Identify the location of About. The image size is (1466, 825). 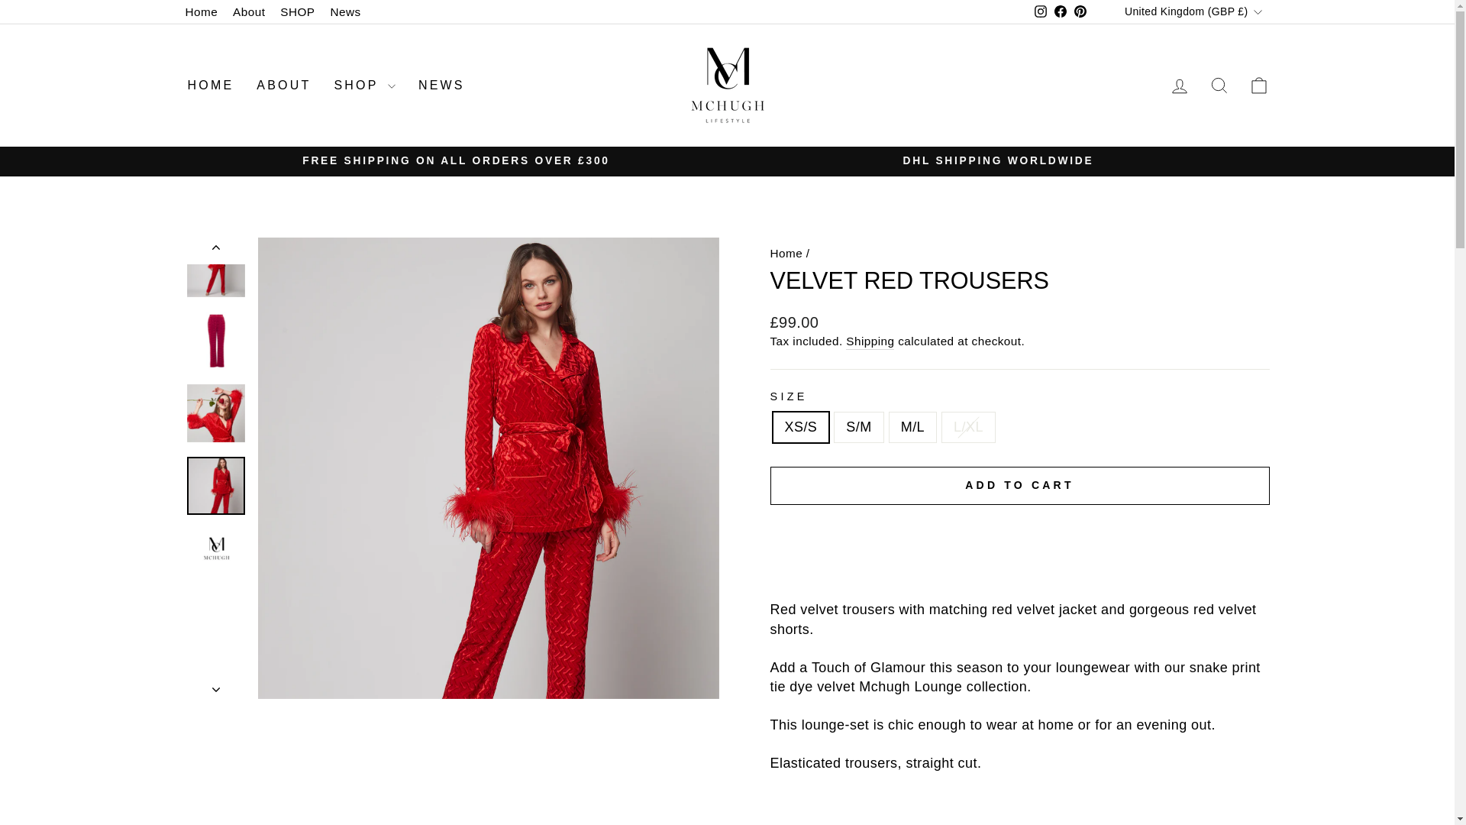
(249, 12).